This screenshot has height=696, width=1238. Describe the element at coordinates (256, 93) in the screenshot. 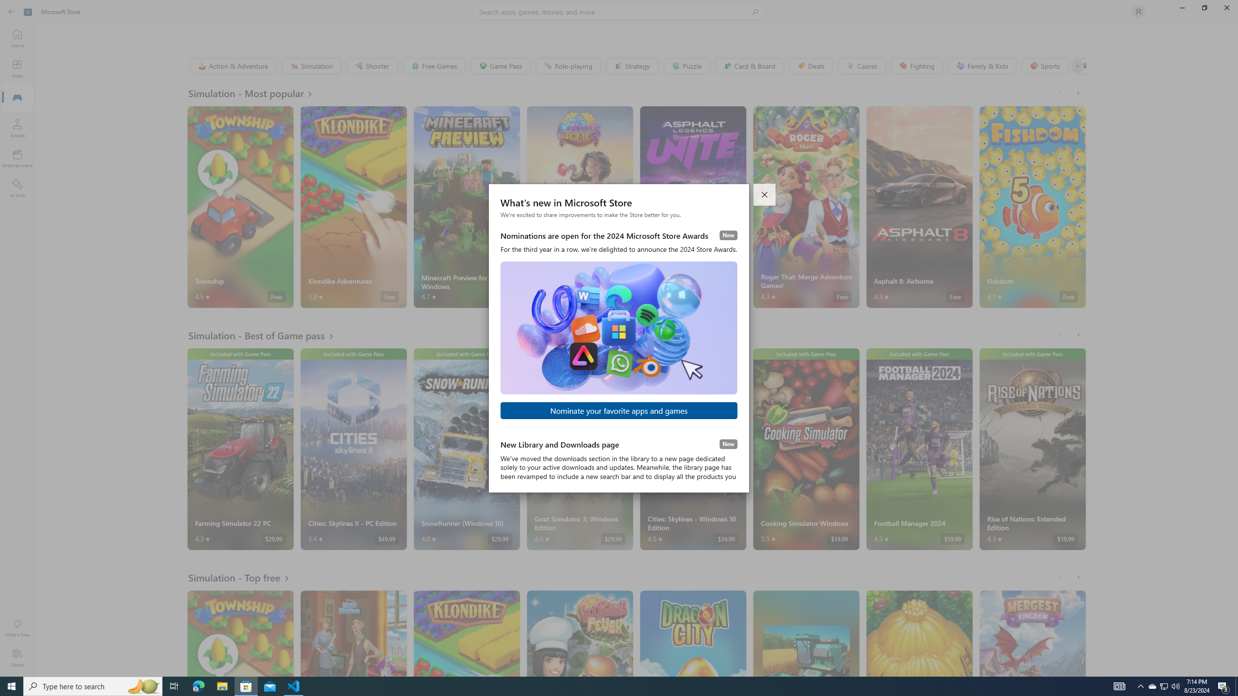

I see `See all  Simulation - Most popular` at that location.